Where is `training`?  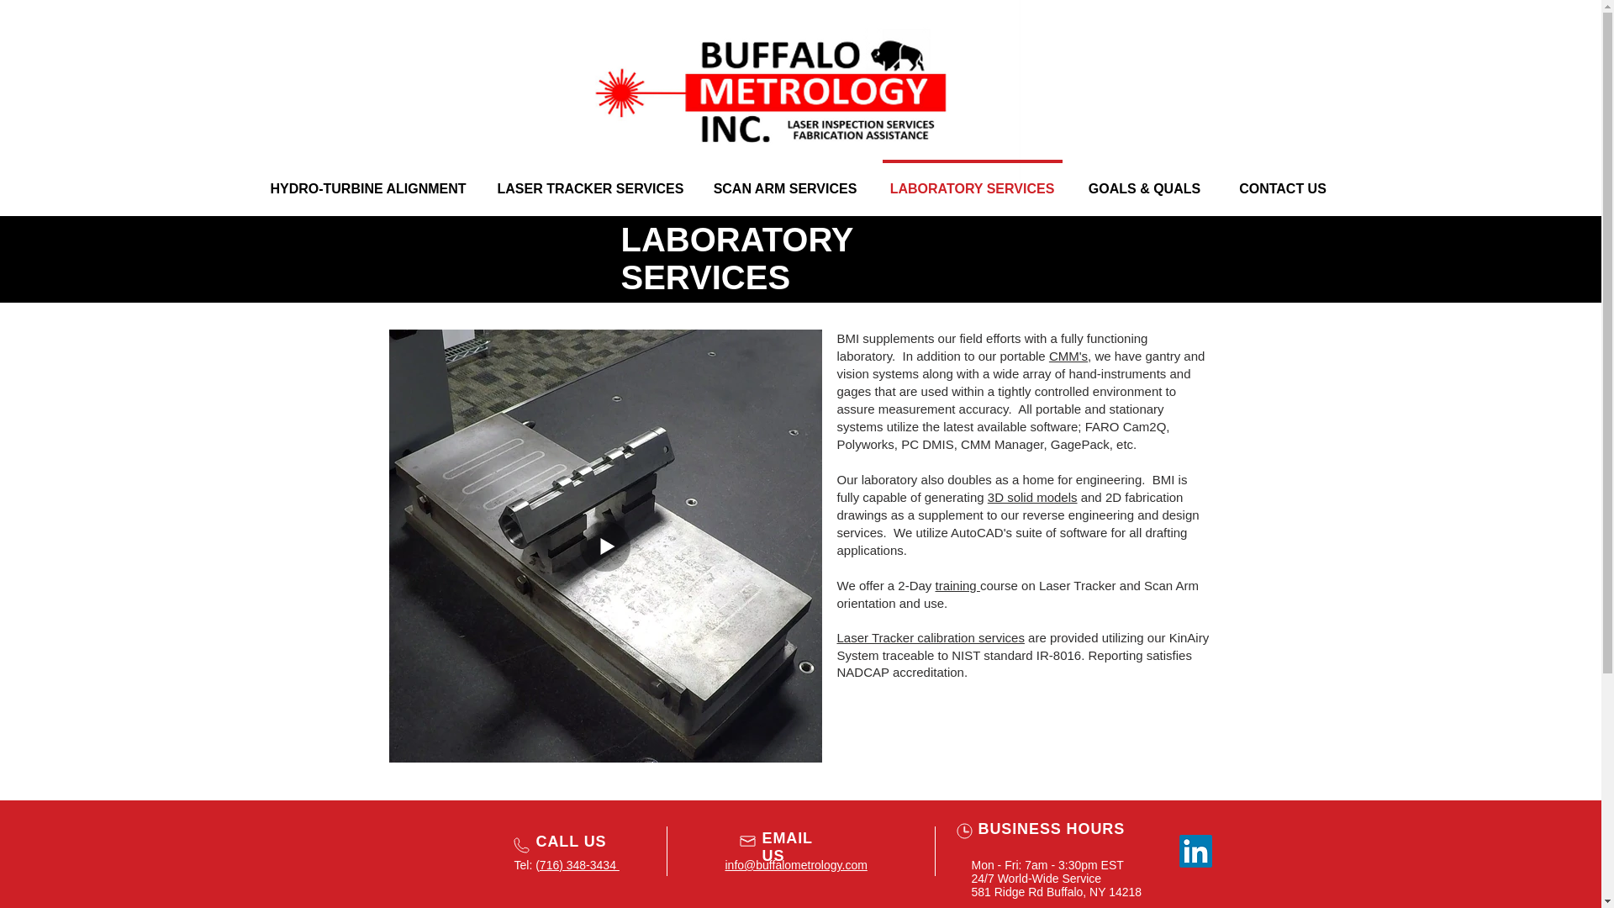
training is located at coordinates (957, 585).